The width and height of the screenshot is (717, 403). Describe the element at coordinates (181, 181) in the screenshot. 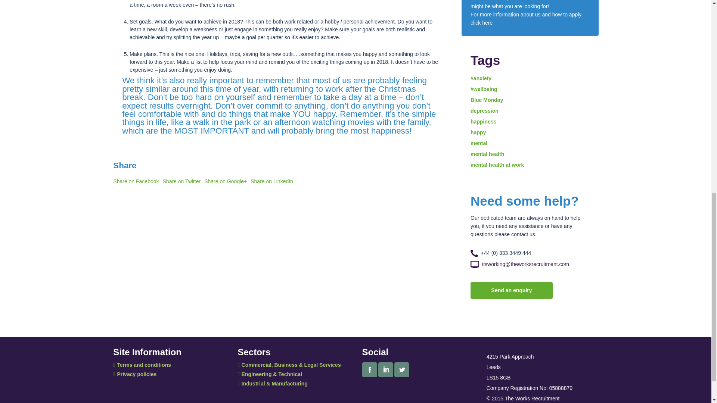

I see `Share on Twitter` at that location.